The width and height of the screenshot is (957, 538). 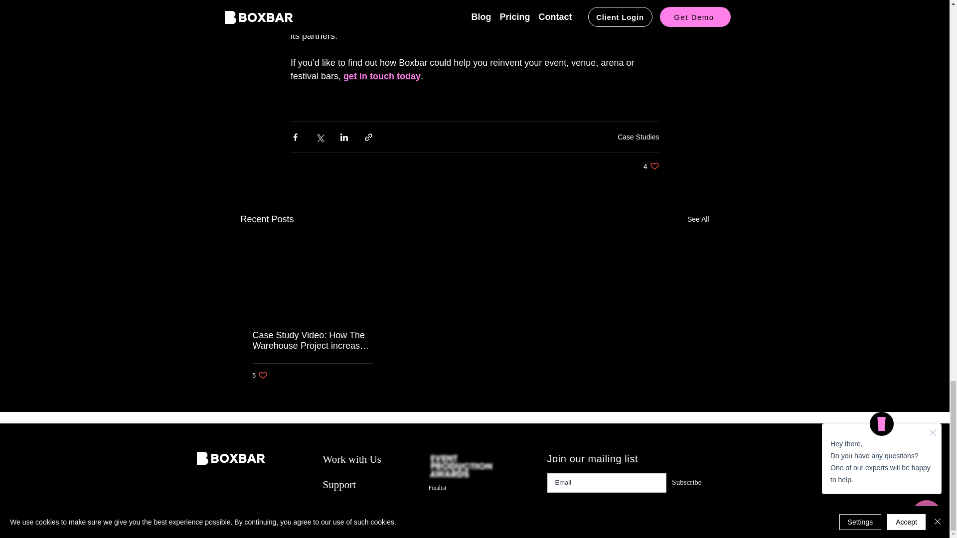 I want to click on Subscribe, so click(x=651, y=166).